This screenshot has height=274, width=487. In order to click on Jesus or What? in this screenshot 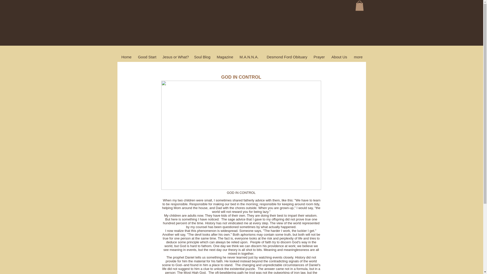, I will do `click(175, 57)`.